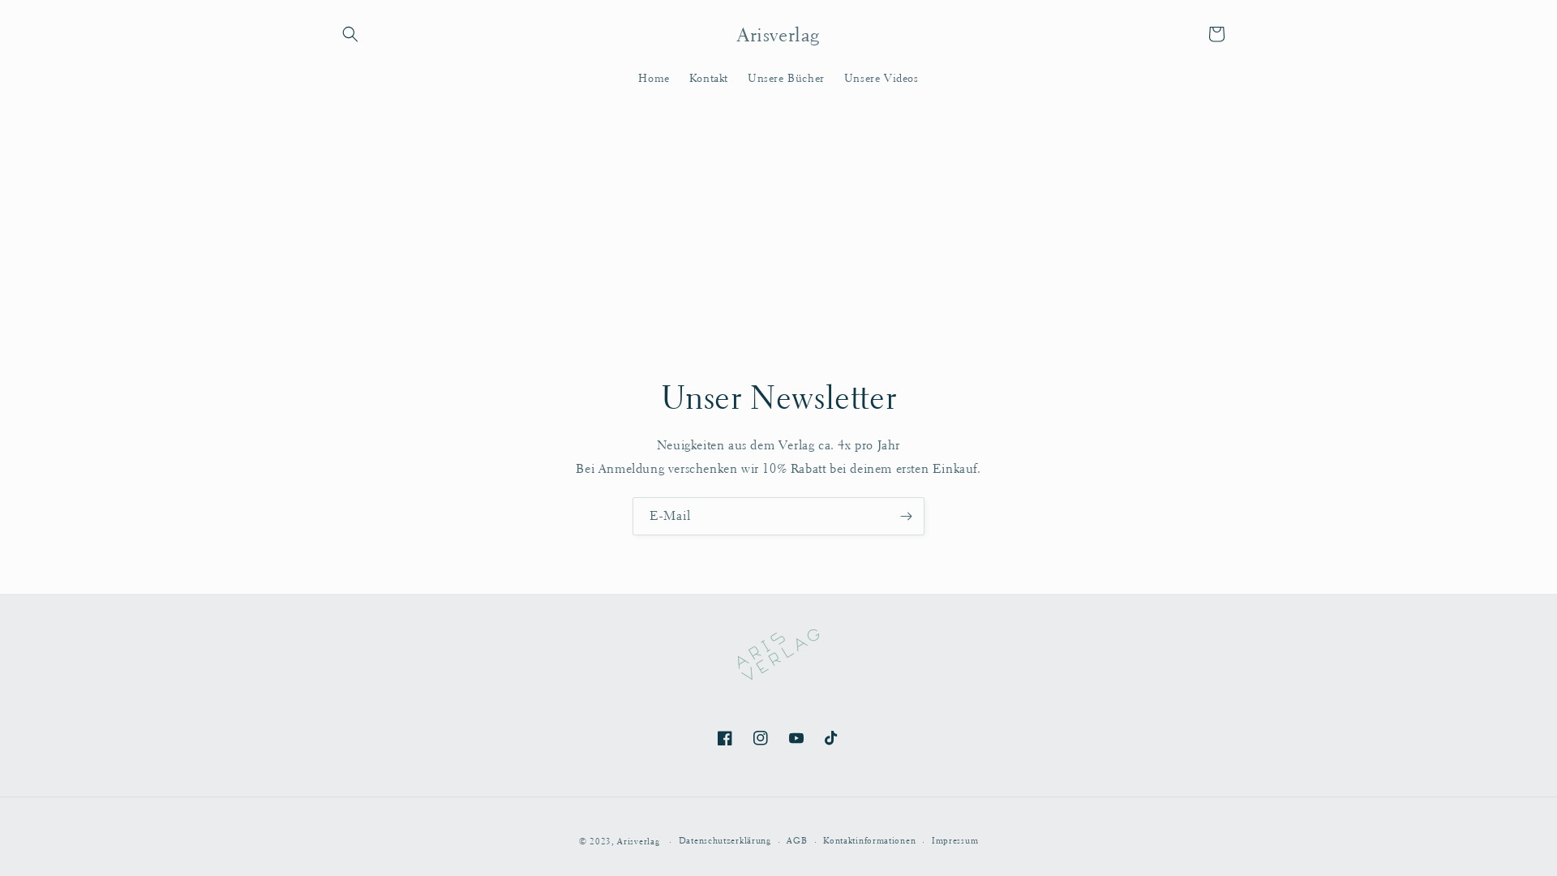  I want to click on Arisverlag, so click(638, 842).